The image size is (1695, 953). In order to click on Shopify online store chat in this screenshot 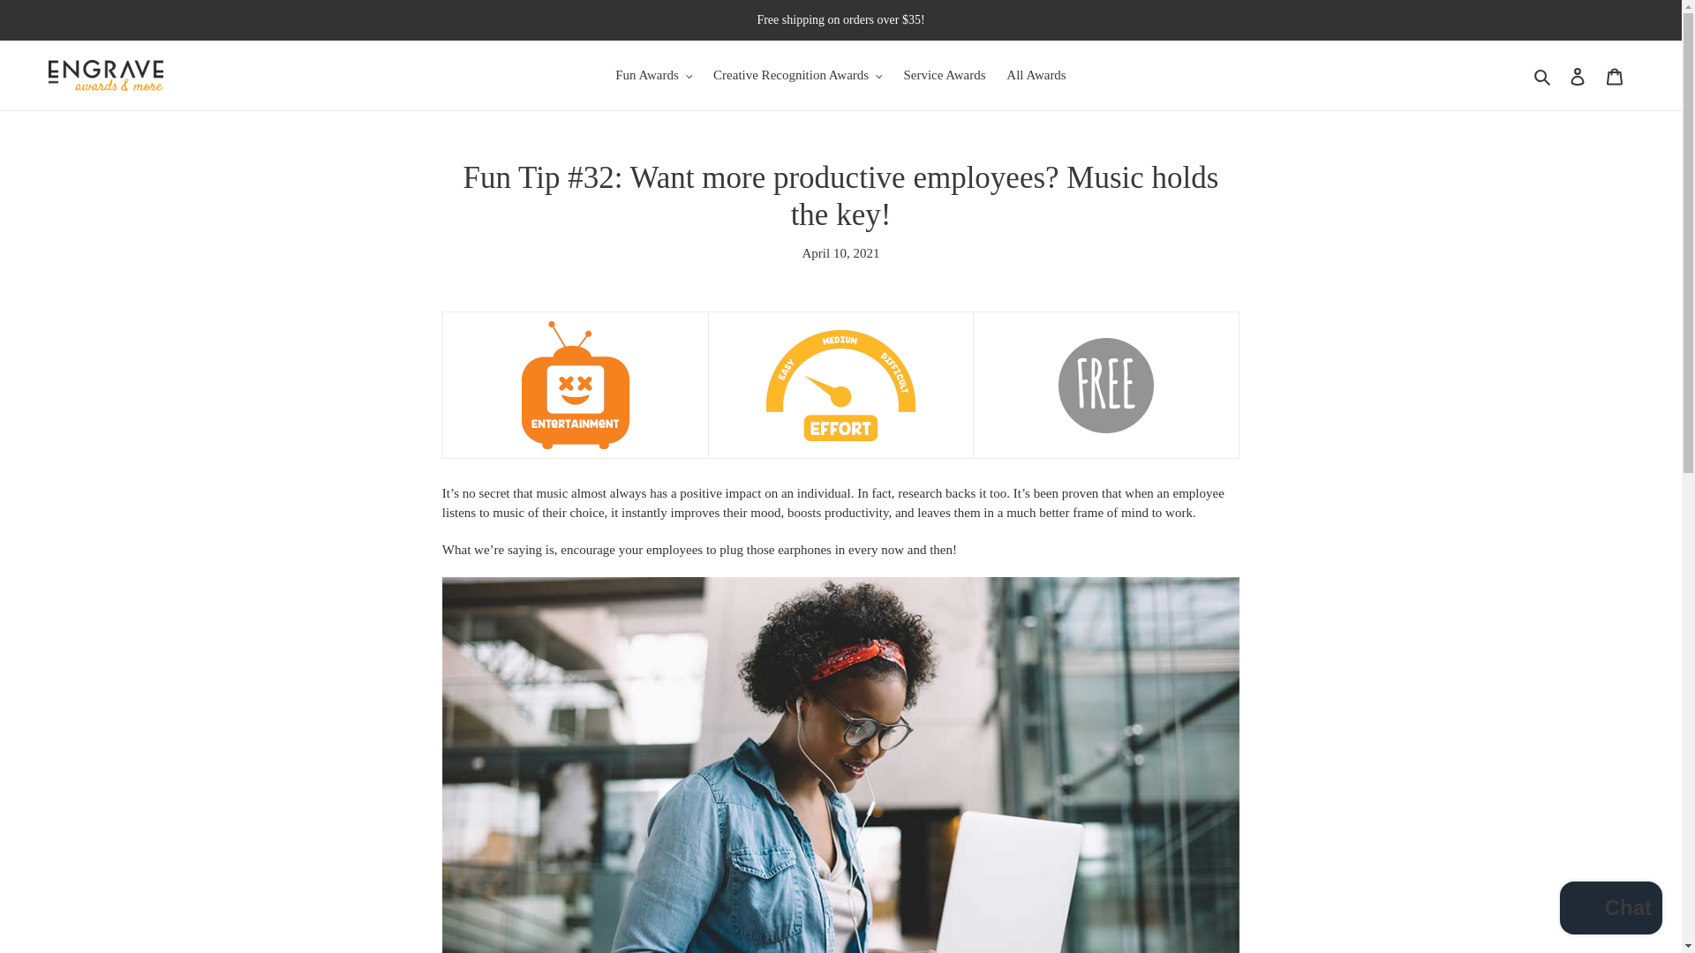, I will do `click(1610, 910)`.